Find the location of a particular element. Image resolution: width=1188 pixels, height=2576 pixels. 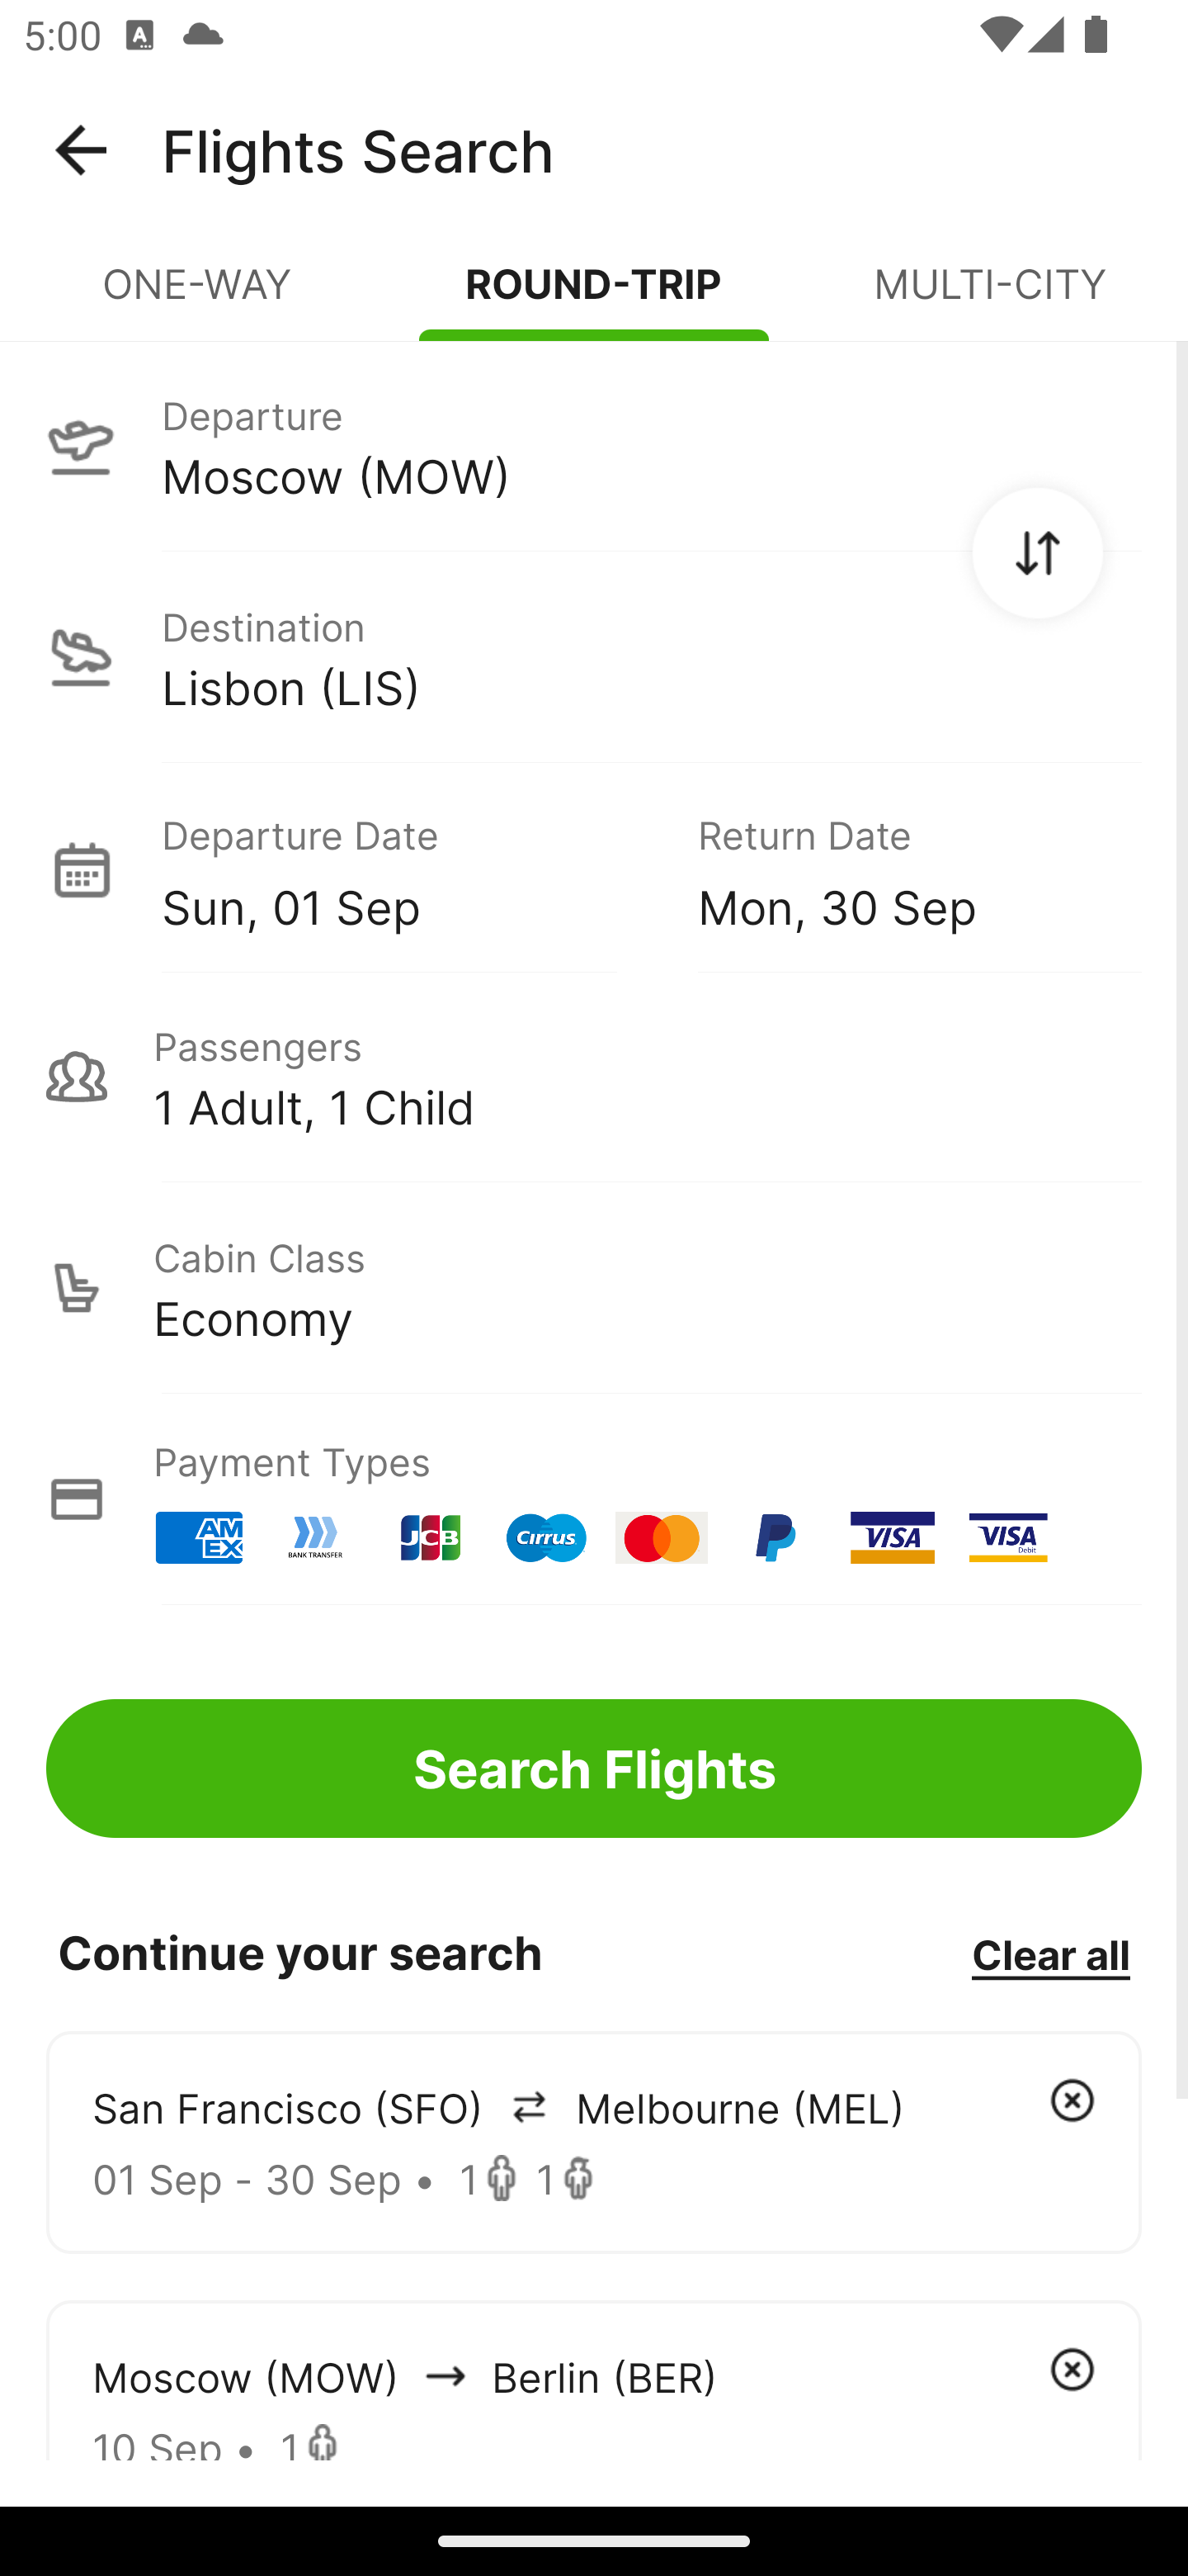

Payment Types is located at coordinates (594, 1499).